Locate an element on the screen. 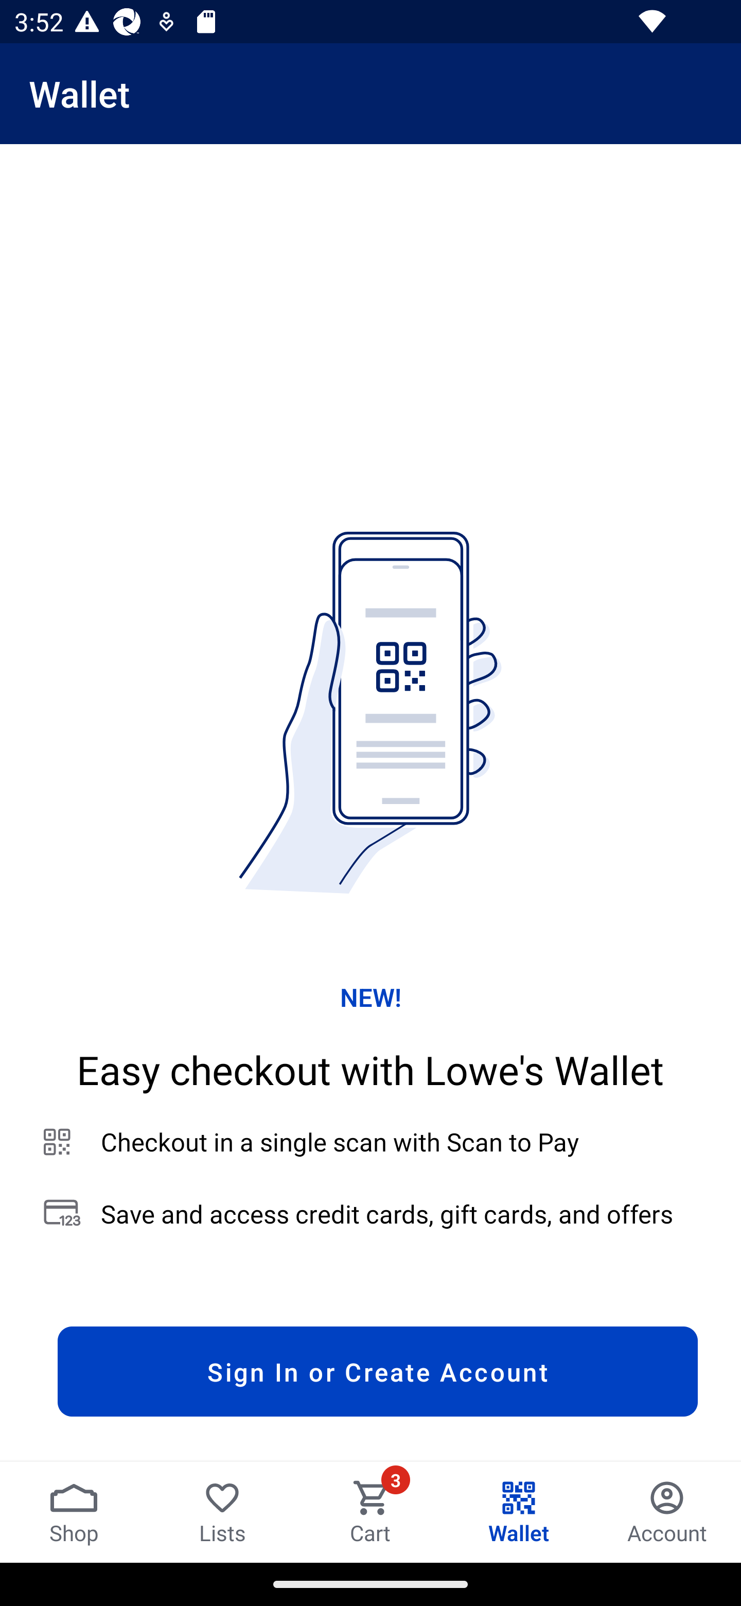 This screenshot has width=741, height=1606. Sign In or Create Account is located at coordinates (378, 1371).